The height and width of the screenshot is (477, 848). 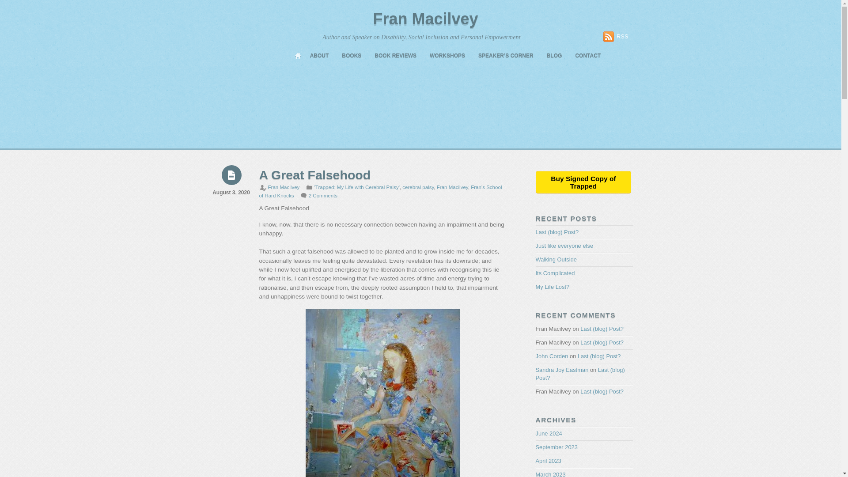 I want to click on BOOKS, so click(x=352, y=56).